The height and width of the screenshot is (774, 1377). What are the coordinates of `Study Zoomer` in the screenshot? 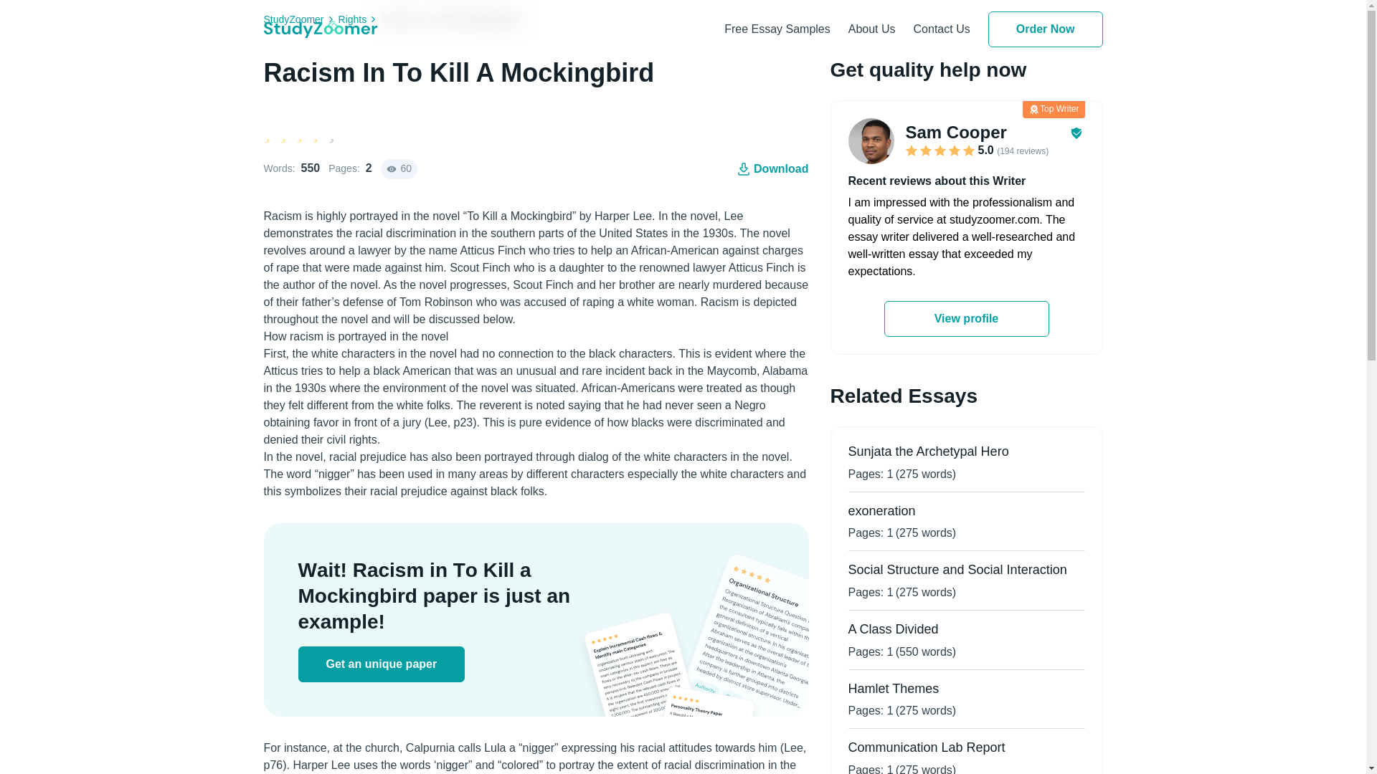 It's located at (321, 29).